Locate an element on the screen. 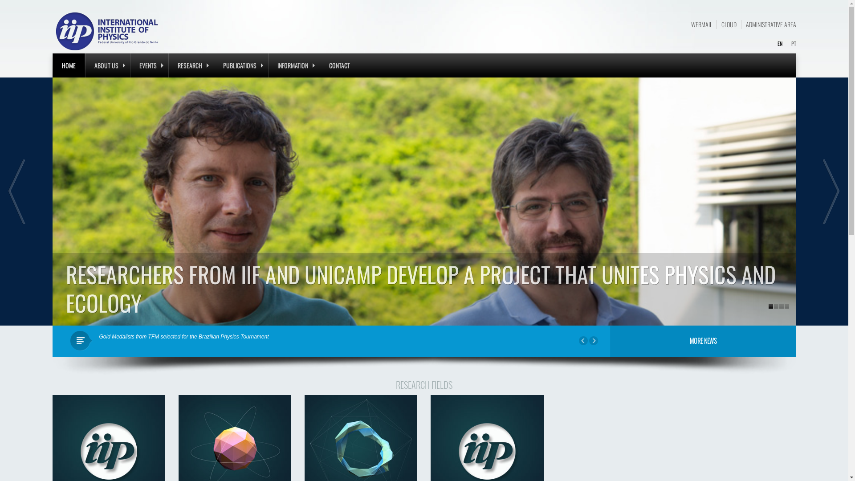 This screenshot has width=855, height=481. CONTACT is located at coordinates (339, 65).